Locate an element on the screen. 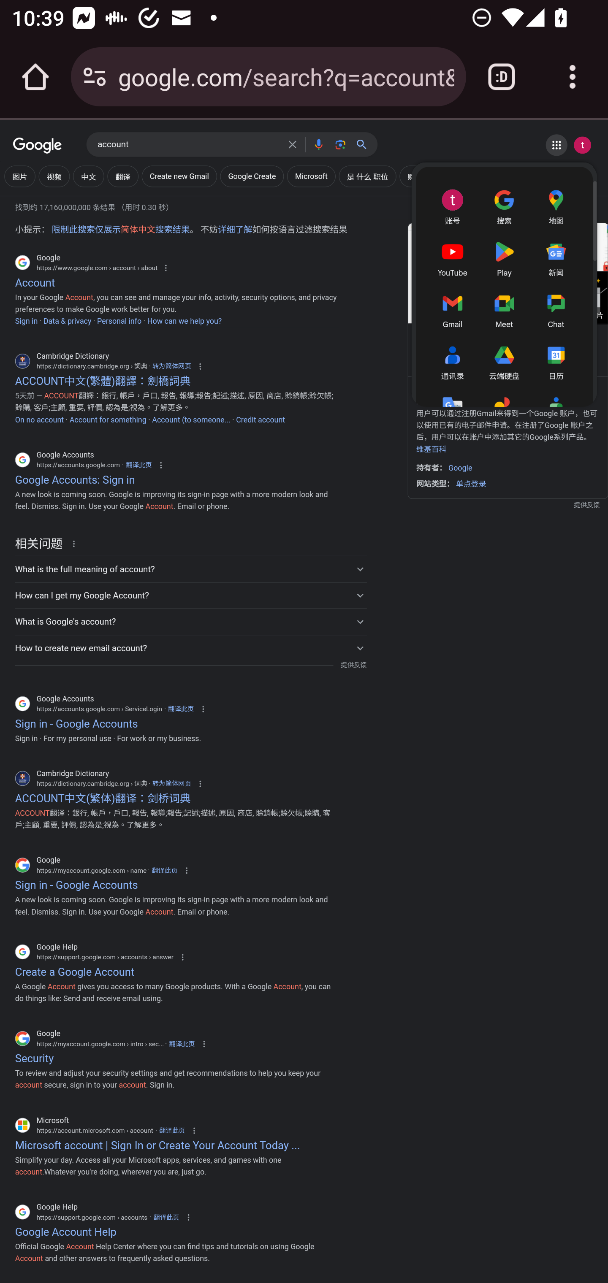 The image size is (608, 1283). 详细了解 is located at coordinates (235, 230).